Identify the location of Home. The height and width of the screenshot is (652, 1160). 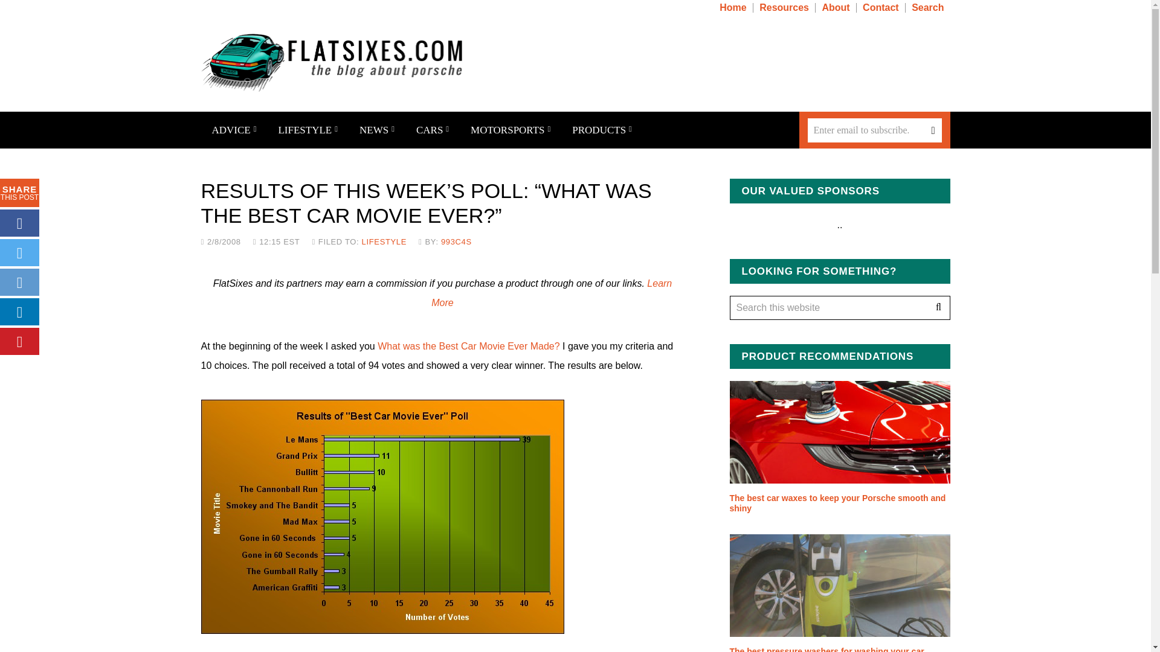
(734, 7).